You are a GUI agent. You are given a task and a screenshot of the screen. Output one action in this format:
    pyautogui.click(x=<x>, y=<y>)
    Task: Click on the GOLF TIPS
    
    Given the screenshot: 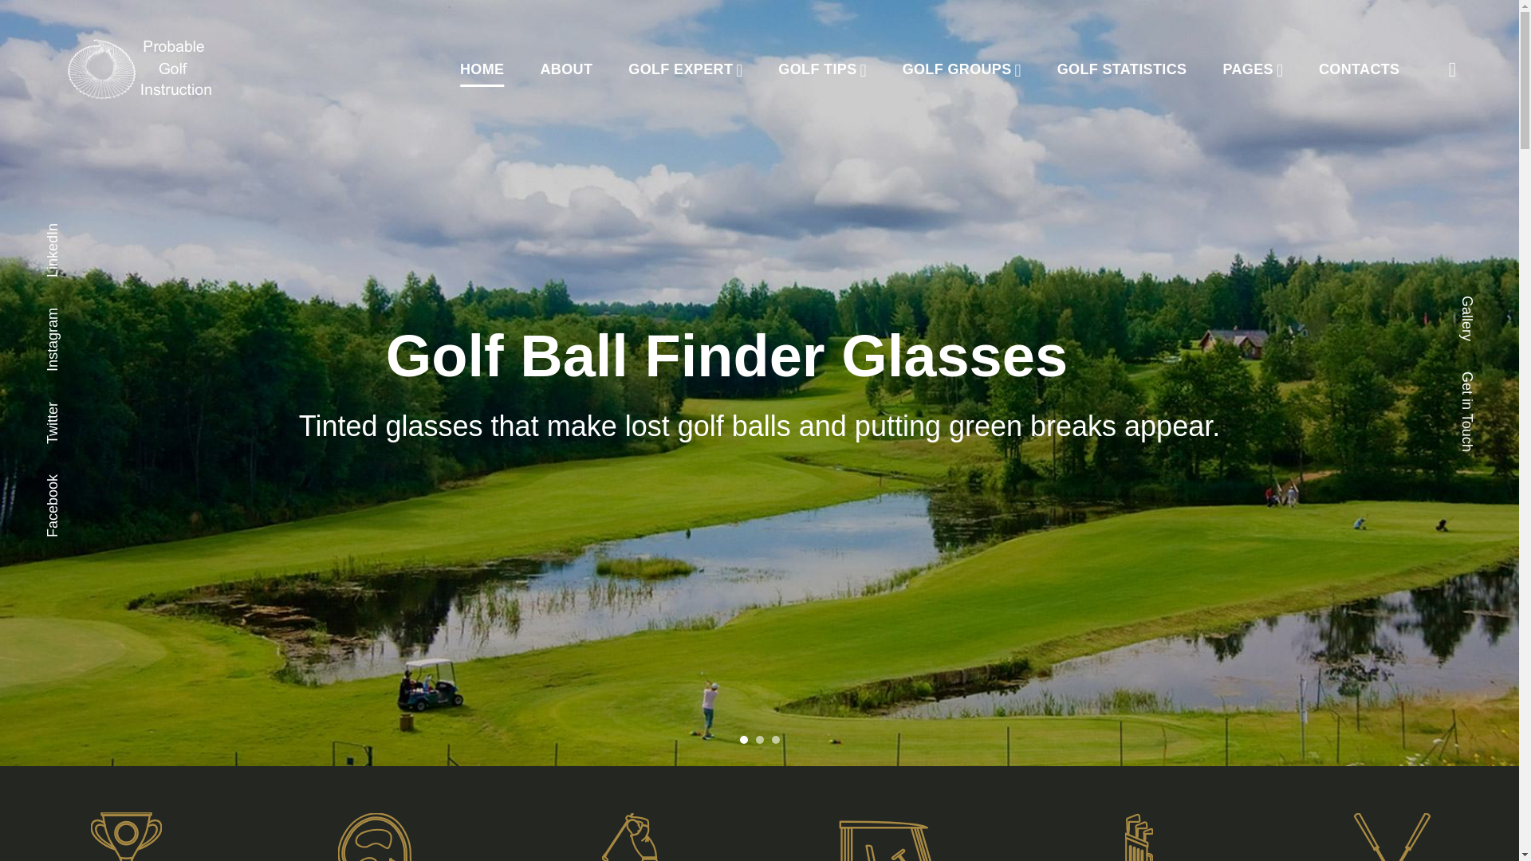 What is the action you would take?
    pyautogui.click(x=817, y=70)
    